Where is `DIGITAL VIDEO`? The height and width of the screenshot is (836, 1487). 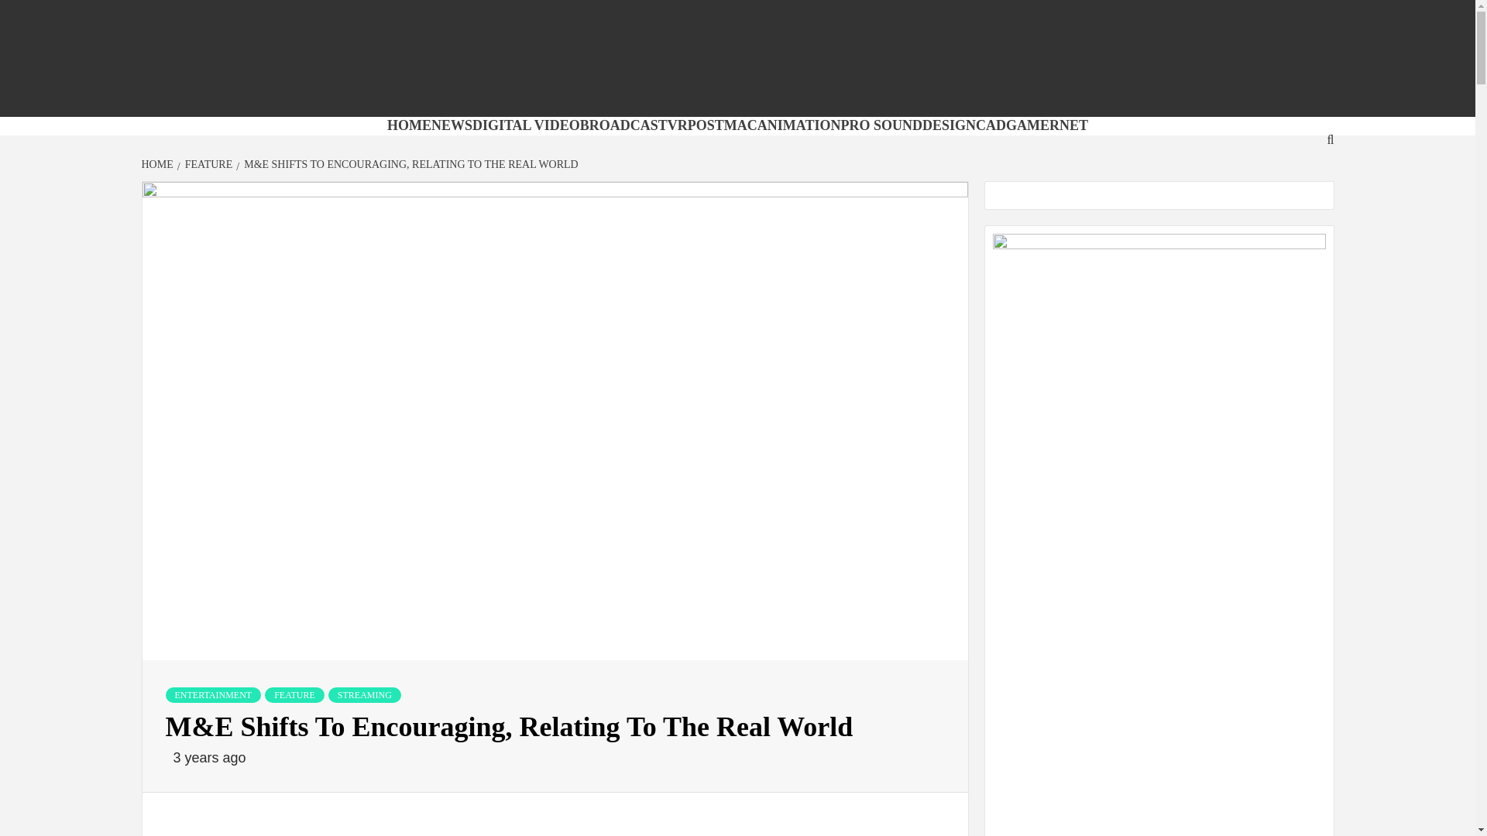
DIGITAL VIDEO is located at coordinates (526, 125).